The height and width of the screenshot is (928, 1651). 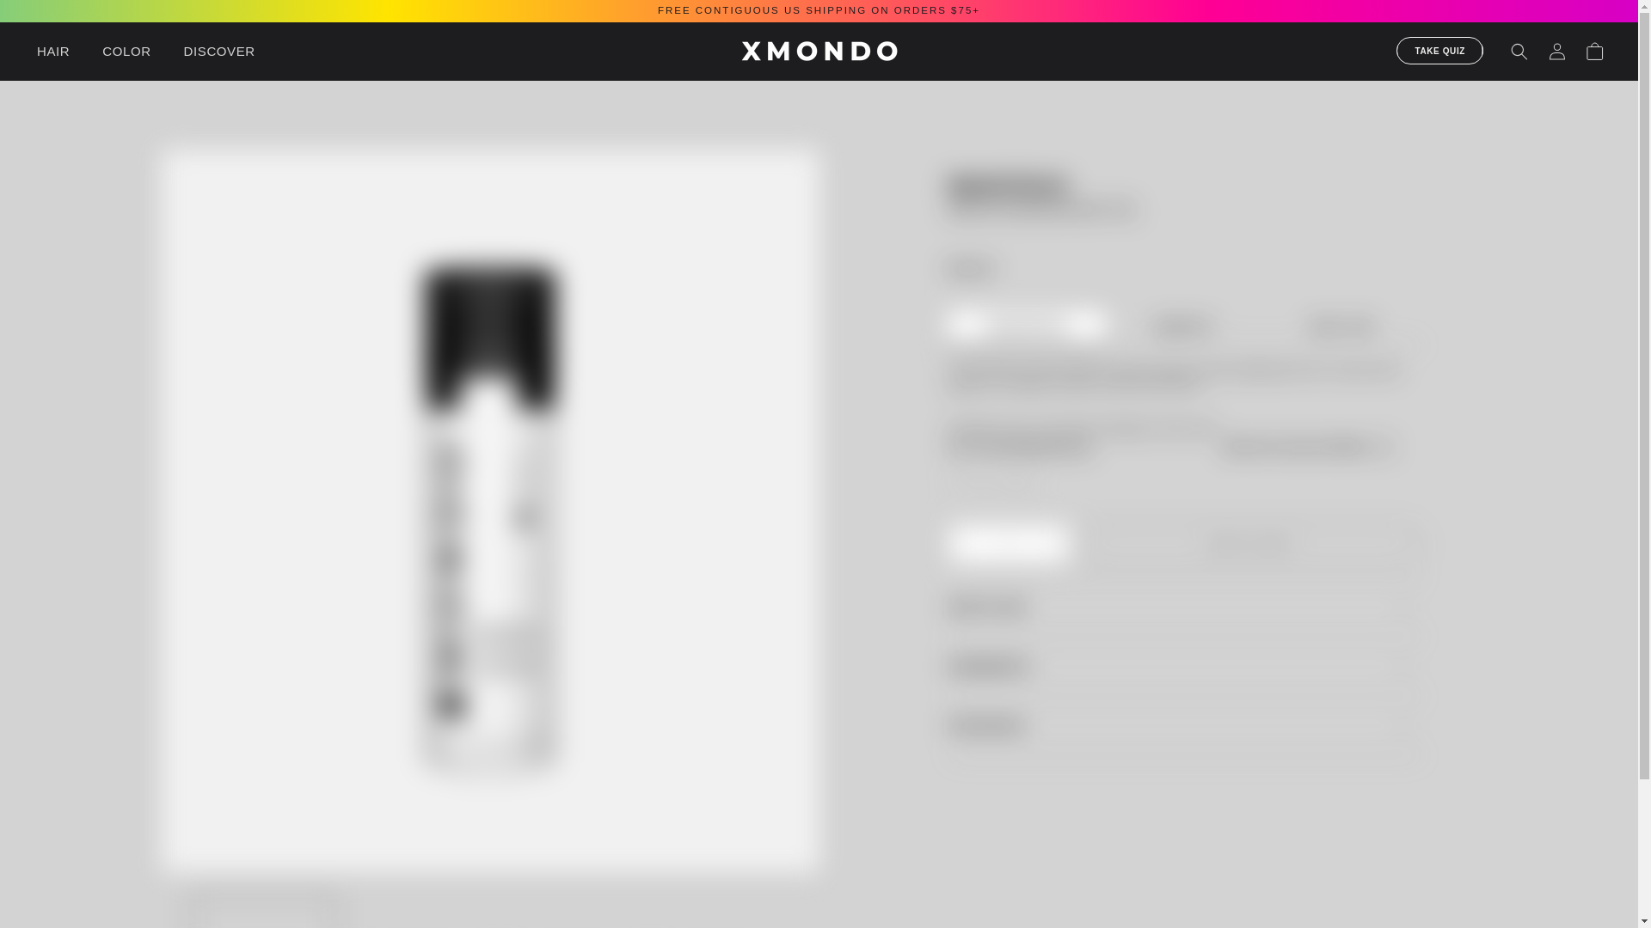 What do you see at coordinates (52, 20) in the screenshot?
I see `SKIP TO CONTENT` at bounding box center [52, 20].